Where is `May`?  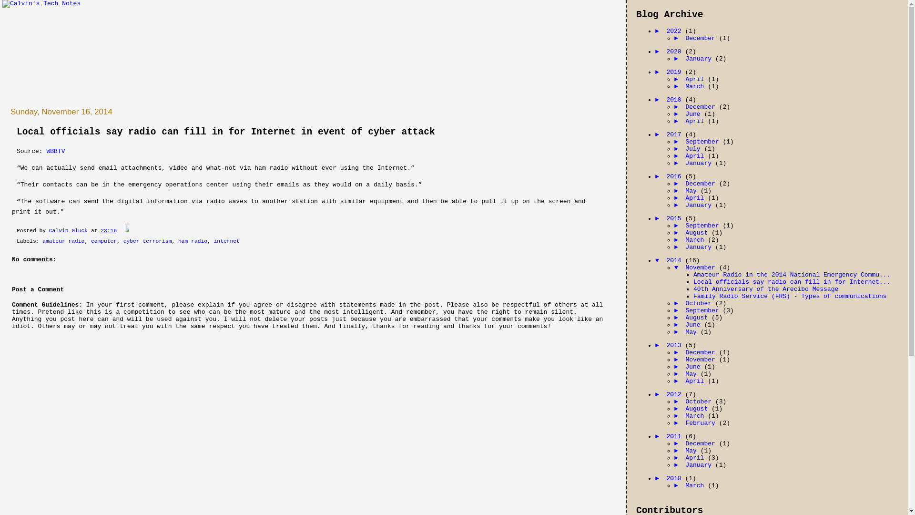
May is located at coordinates (693, 191).